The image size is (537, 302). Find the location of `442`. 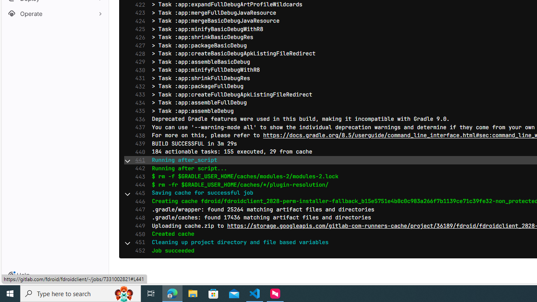

442 is located at coordinates (138, 168).